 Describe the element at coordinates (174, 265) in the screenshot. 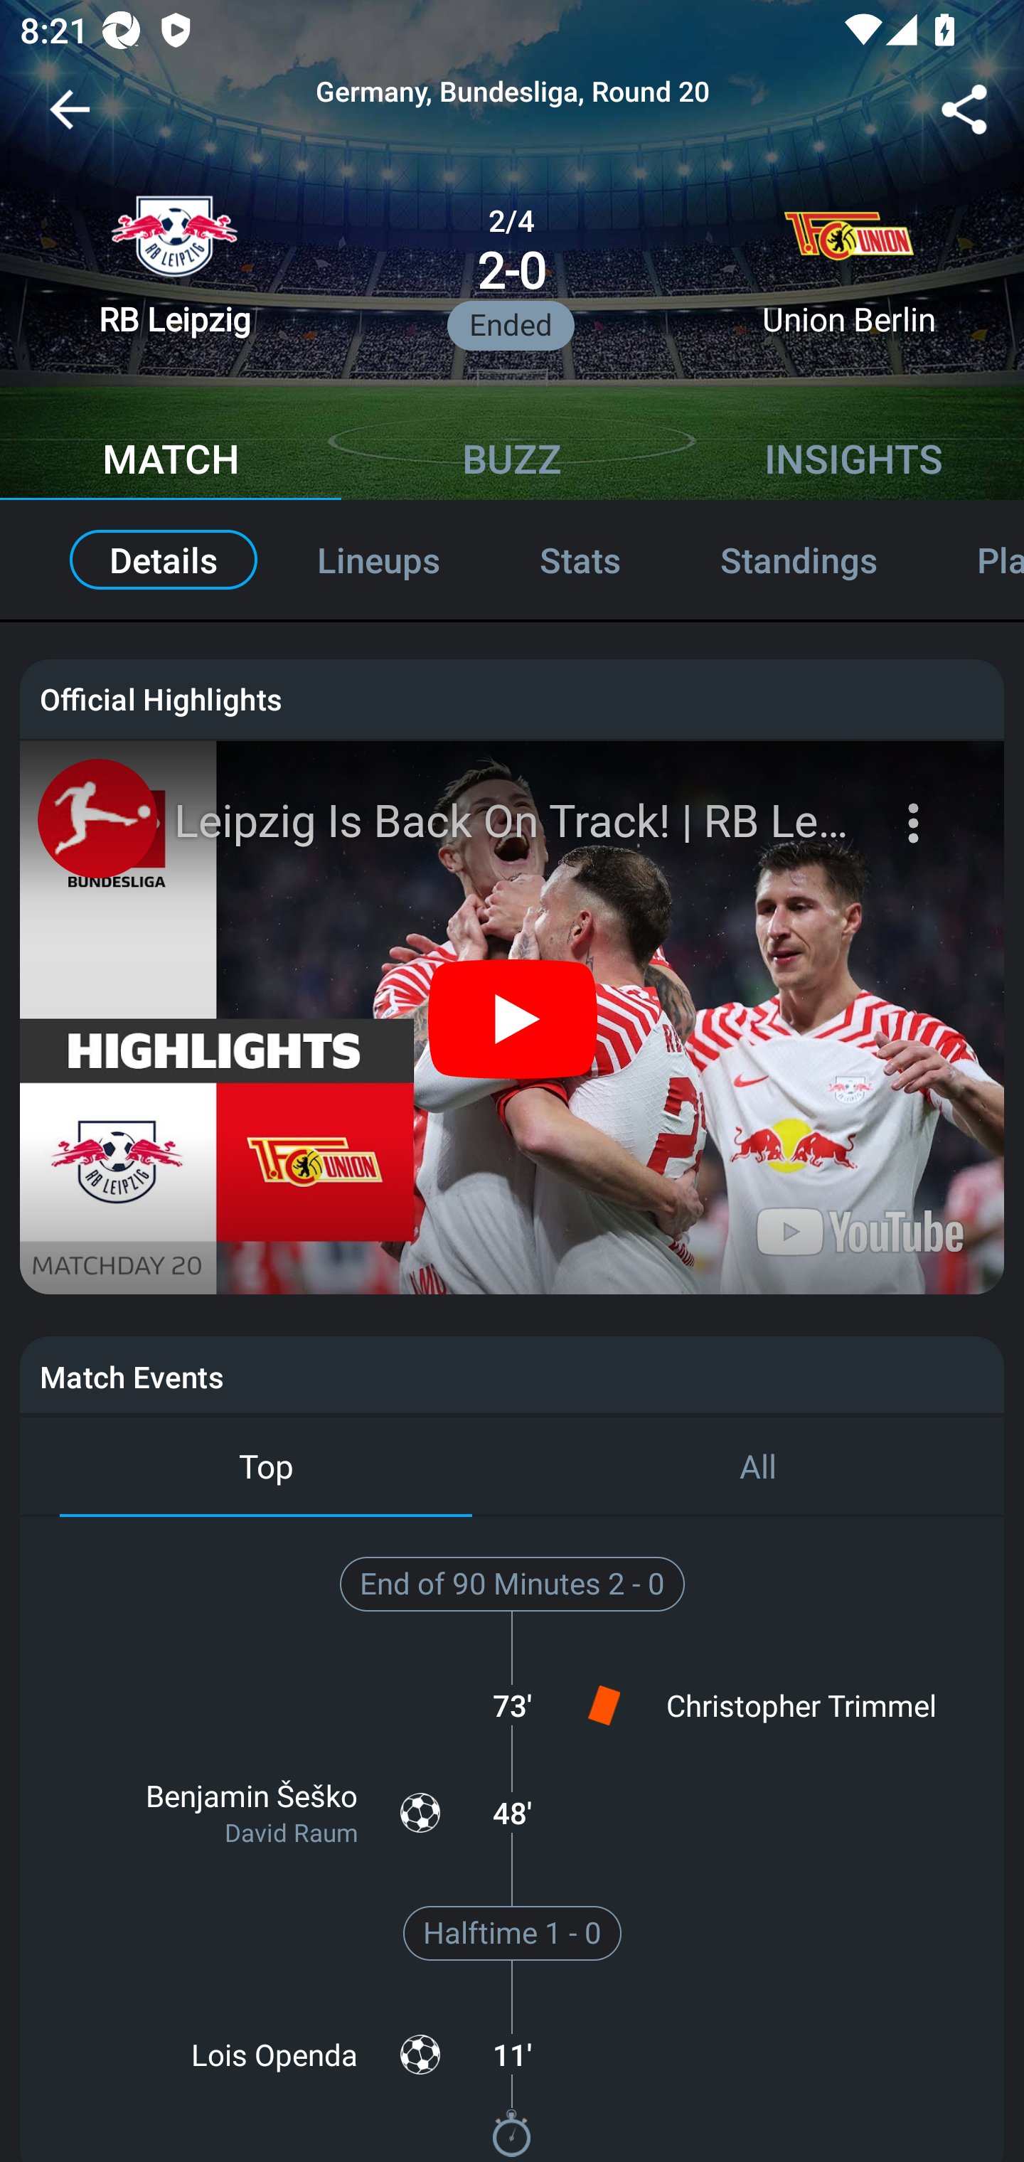

I see `RB Leipzig` at that location.